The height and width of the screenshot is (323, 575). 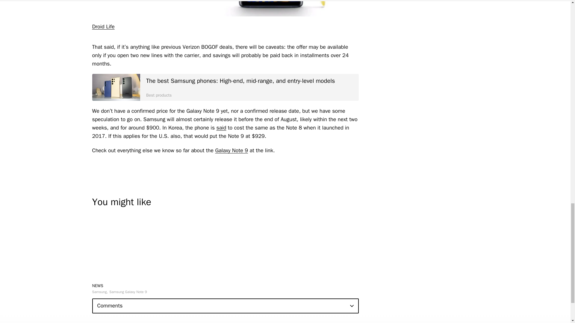 I want to click on android-authority-samsung-galaxy-note-9-verizon-bogof-deal1, so click(x=225, y=8).